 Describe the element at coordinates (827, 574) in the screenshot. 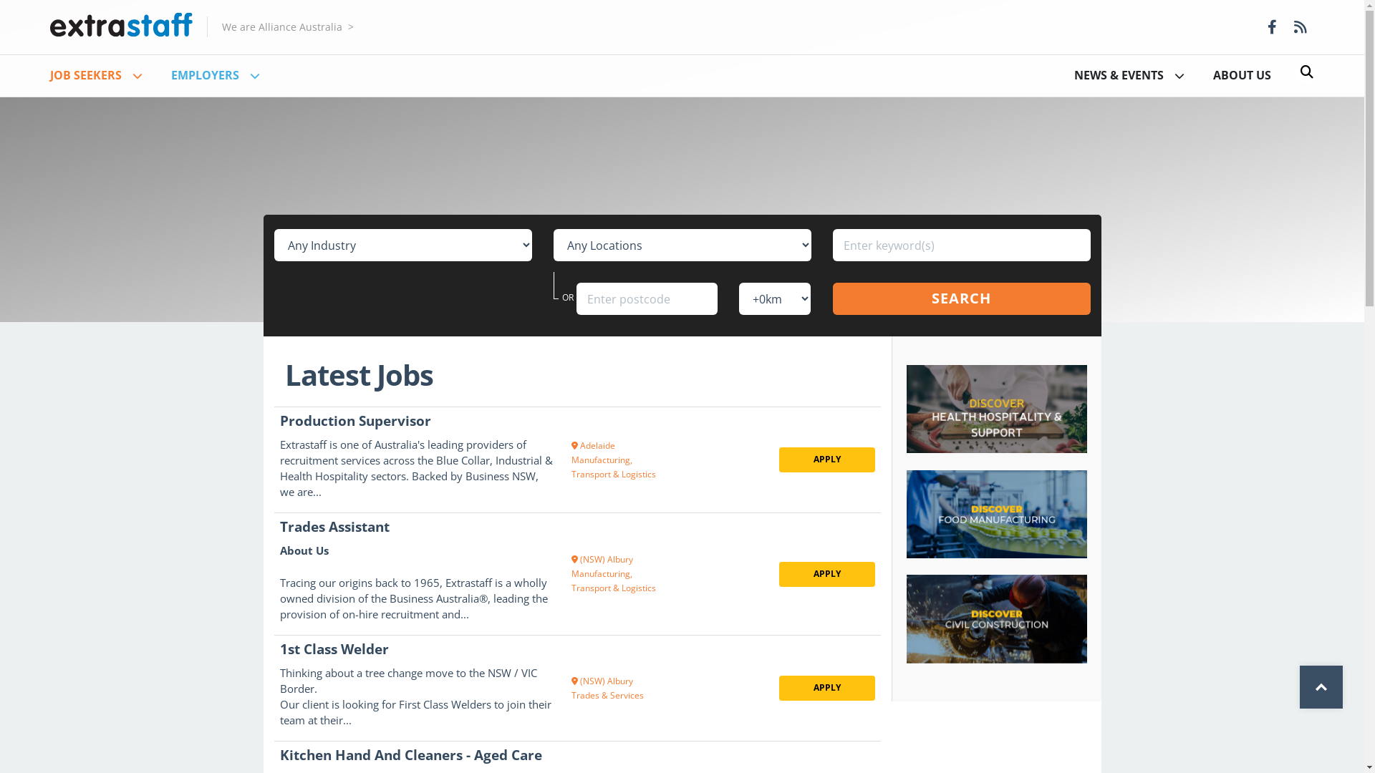

I see `APPLY` at that location.